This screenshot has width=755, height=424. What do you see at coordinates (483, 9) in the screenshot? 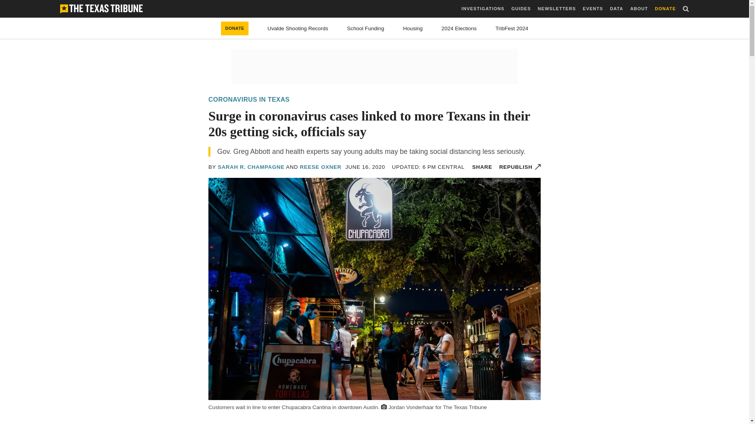
I see `INVESTIGATIONS` at bounding box center [483, 9].